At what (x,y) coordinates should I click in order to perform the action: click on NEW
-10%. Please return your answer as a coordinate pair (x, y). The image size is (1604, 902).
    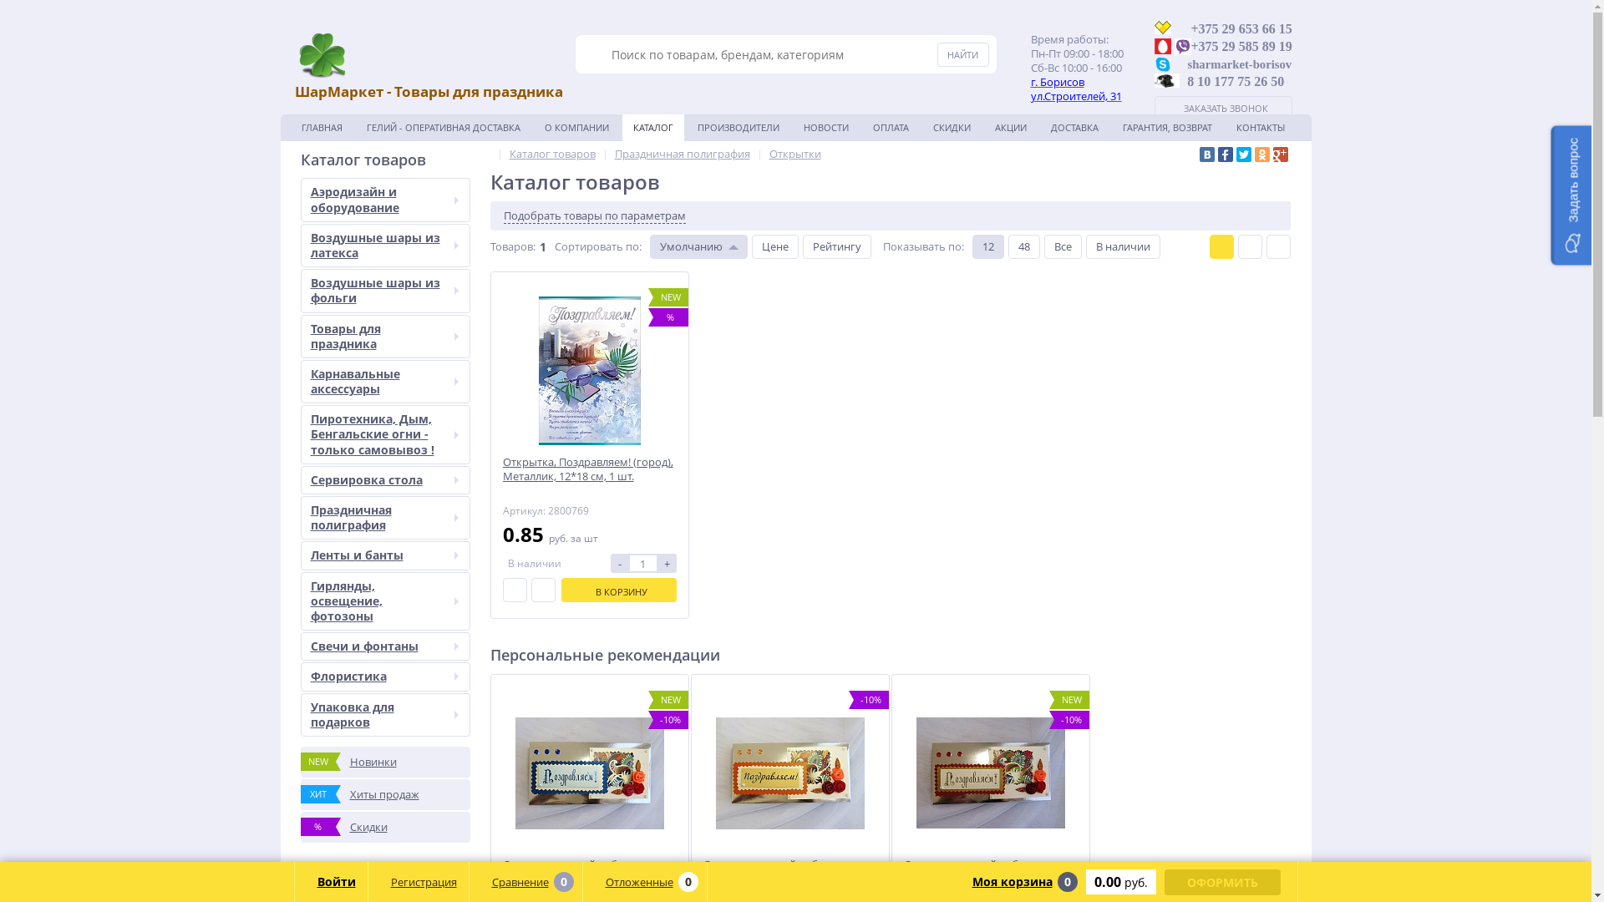
    Looking at the image, I should click on (590, 773).